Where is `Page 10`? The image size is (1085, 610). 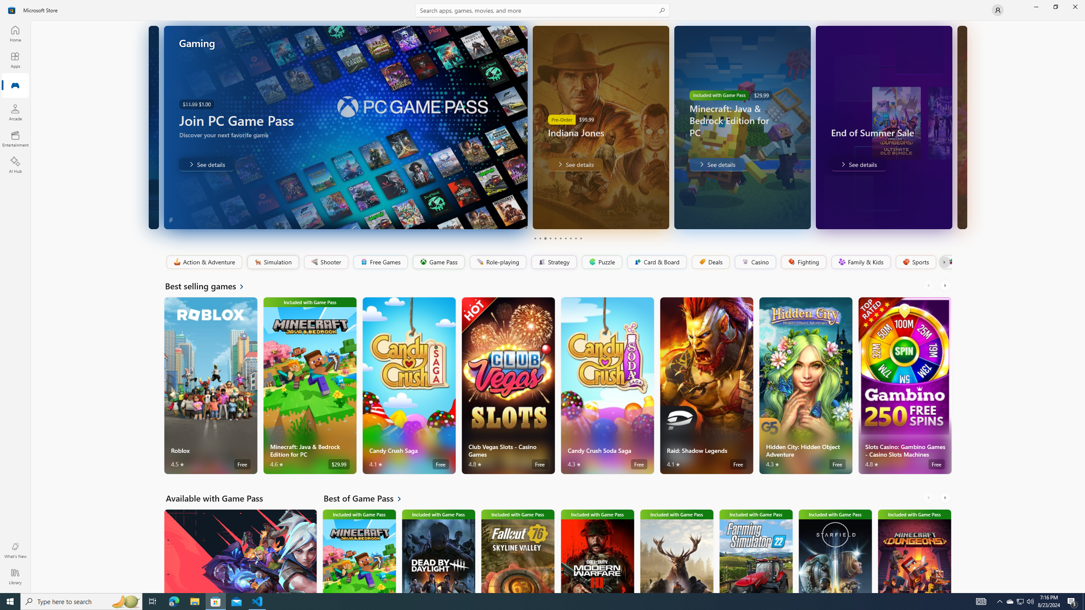
Page 10 is located at coordinates (581, 238).